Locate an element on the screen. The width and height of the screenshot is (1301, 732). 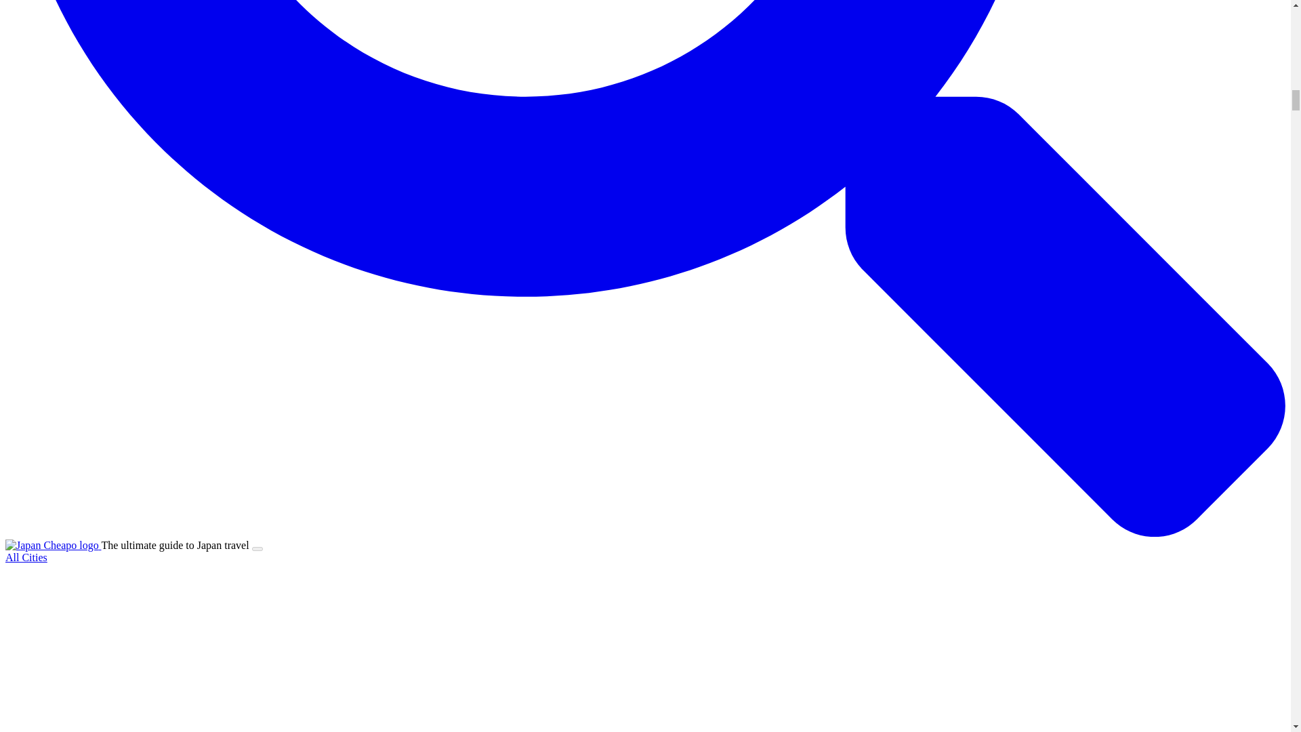
Japan Cheapo is located at coordinates (51, 545).